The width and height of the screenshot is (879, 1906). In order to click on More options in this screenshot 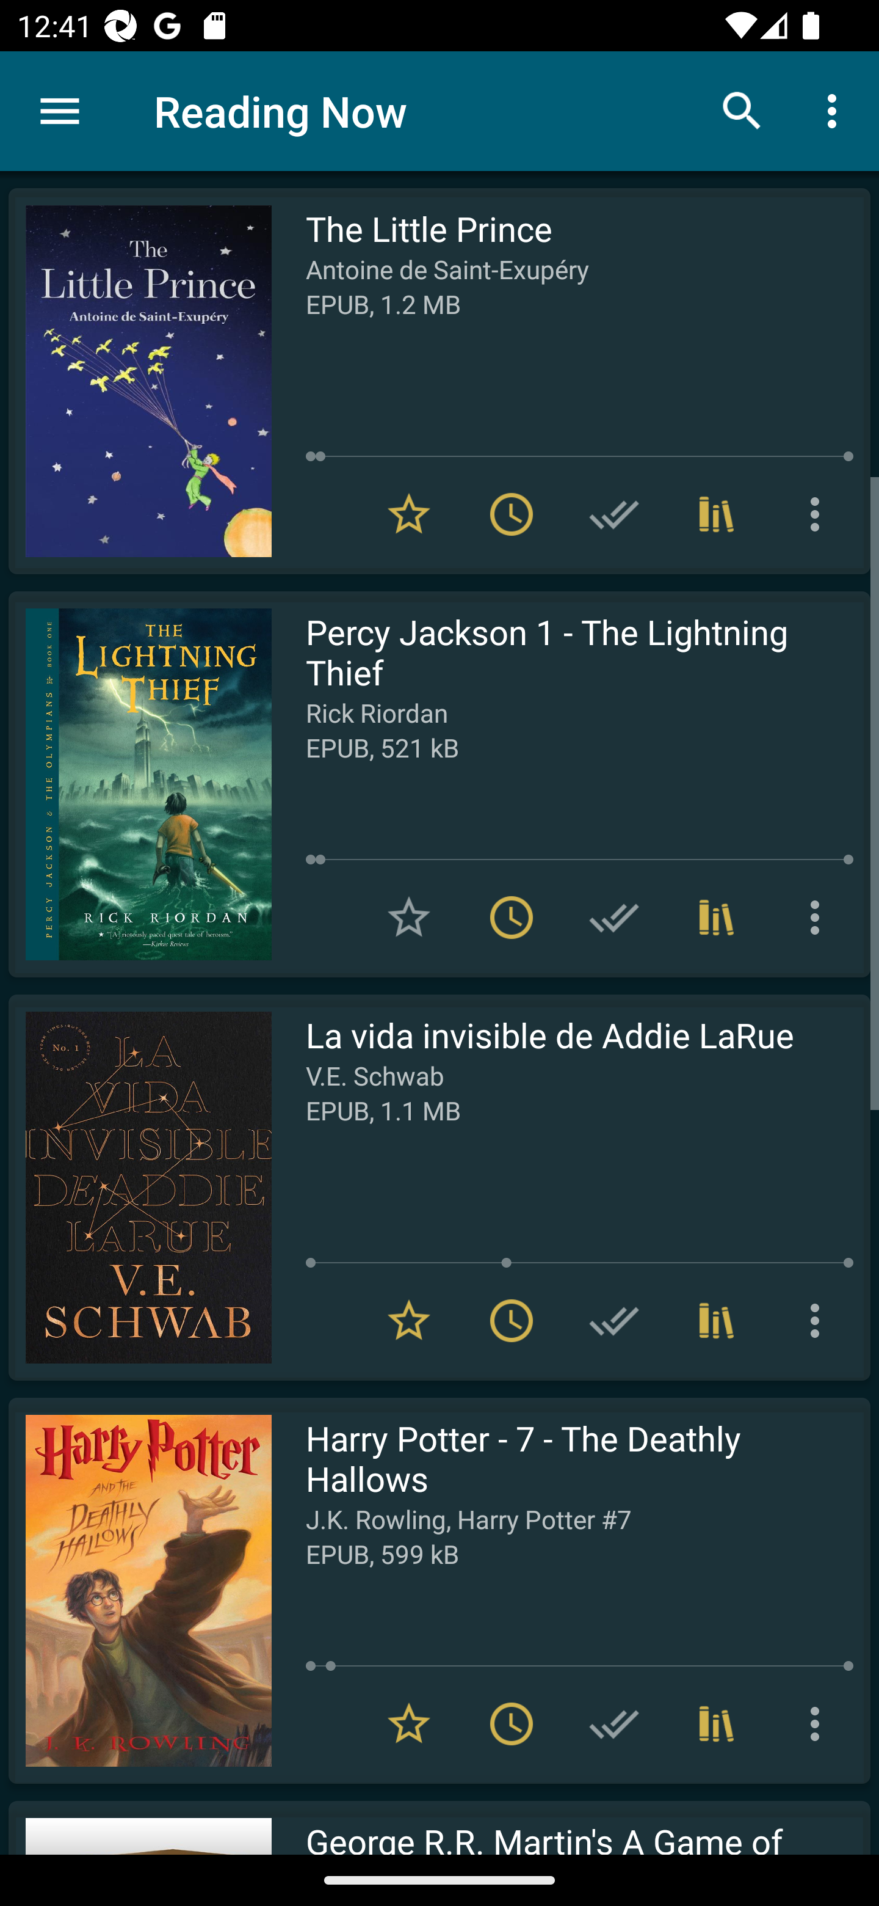, I will do `click(819, 916)`.